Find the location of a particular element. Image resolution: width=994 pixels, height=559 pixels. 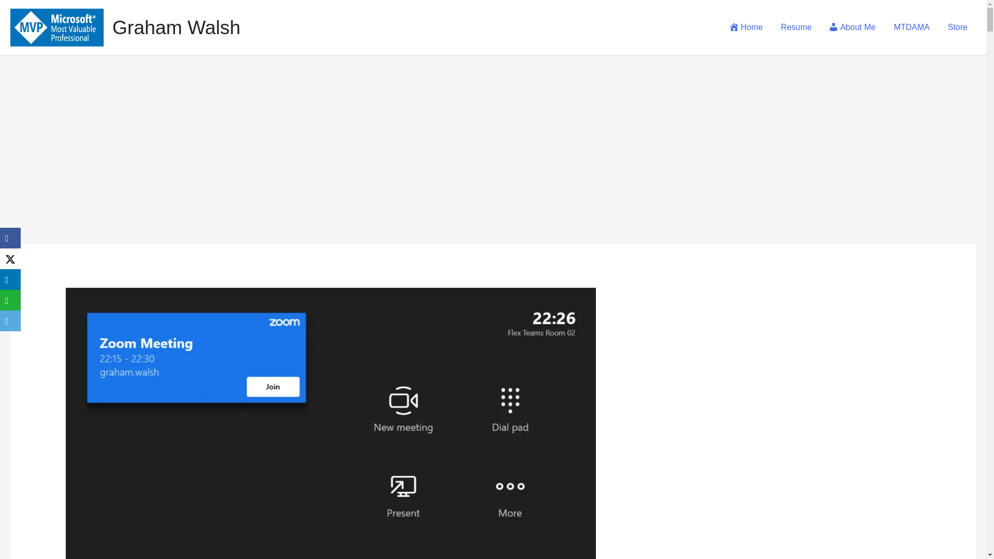

Graham Walsh is located at coordinates (176, 27).